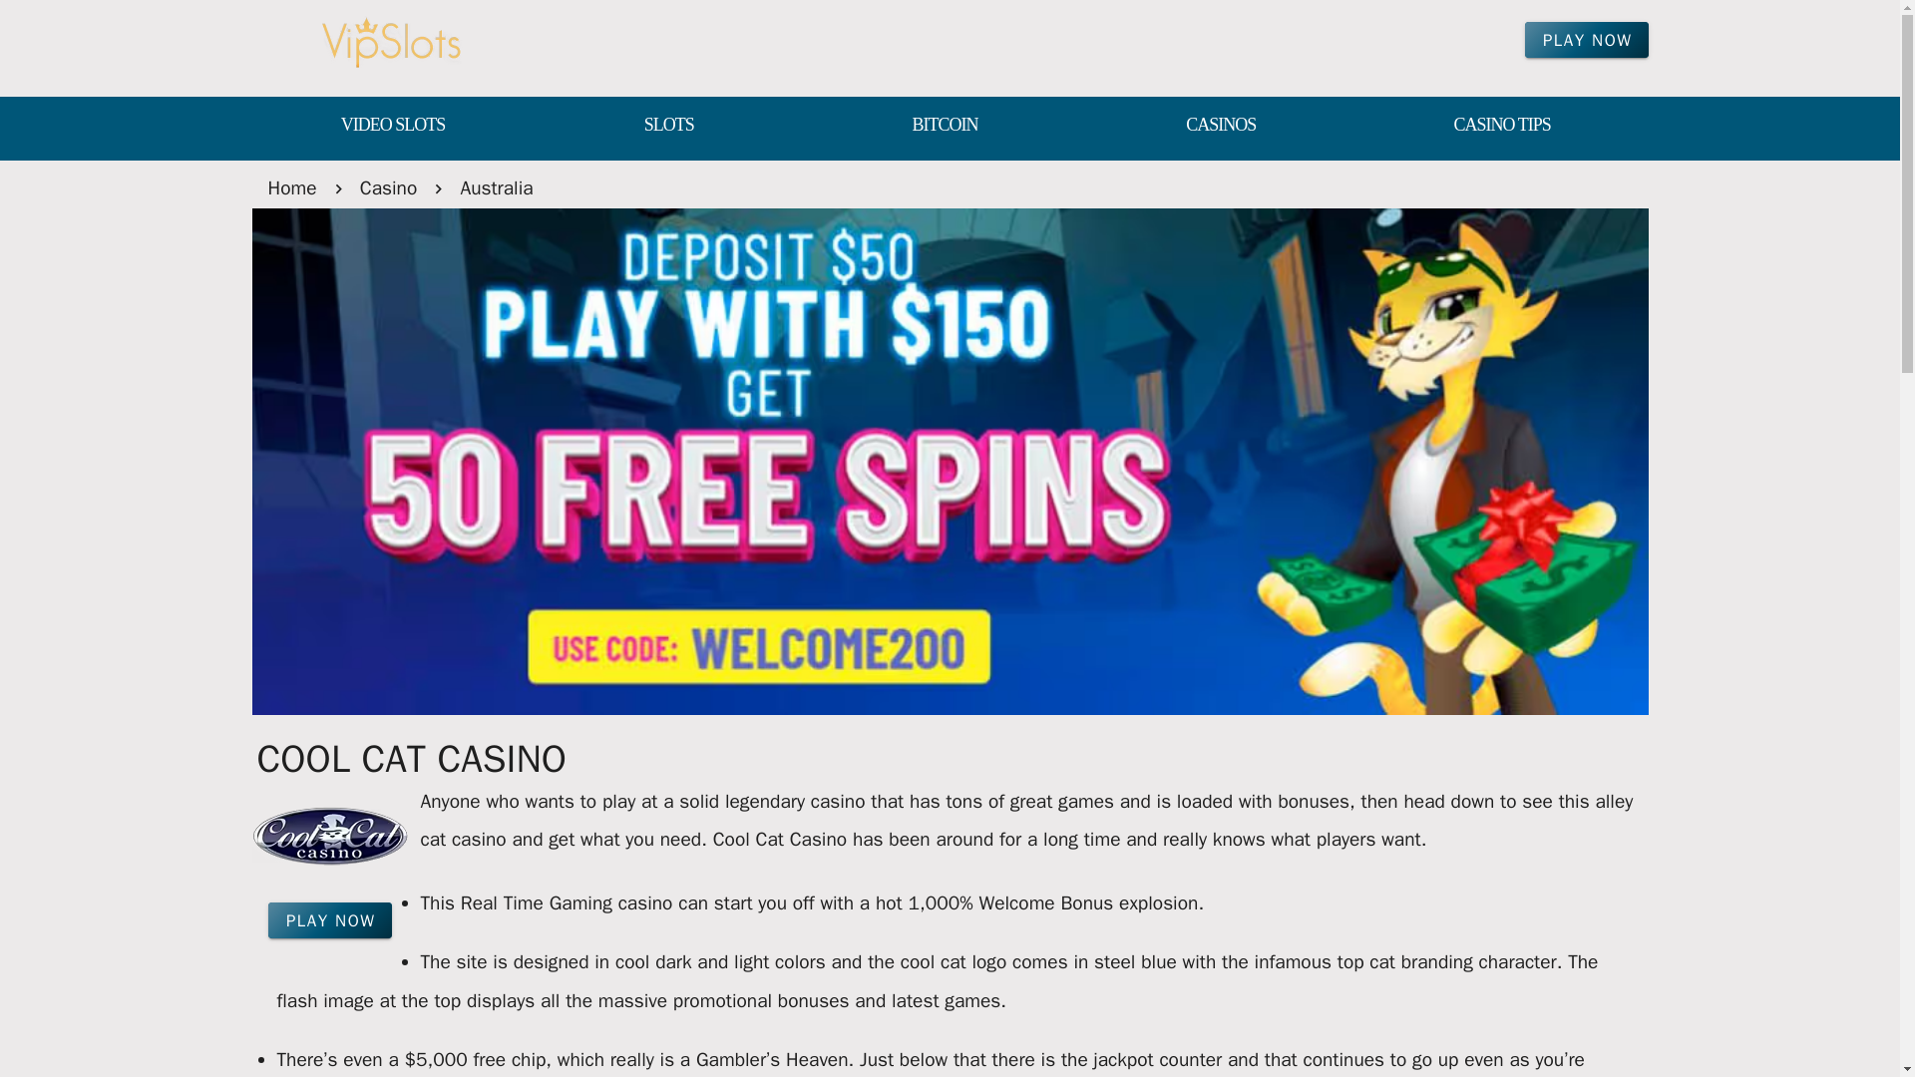  Describe the element at coordinates (495, 187) in the screenshot. I see `Australia` at that location.